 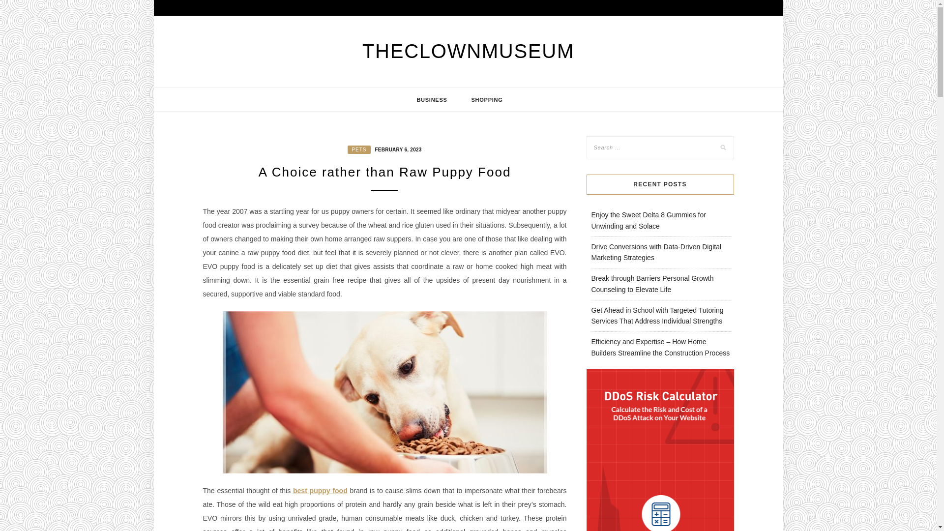 What do you see at coordinates (18, 7) in the screenshot?
I see `Search` at bounding box center [18, 7].